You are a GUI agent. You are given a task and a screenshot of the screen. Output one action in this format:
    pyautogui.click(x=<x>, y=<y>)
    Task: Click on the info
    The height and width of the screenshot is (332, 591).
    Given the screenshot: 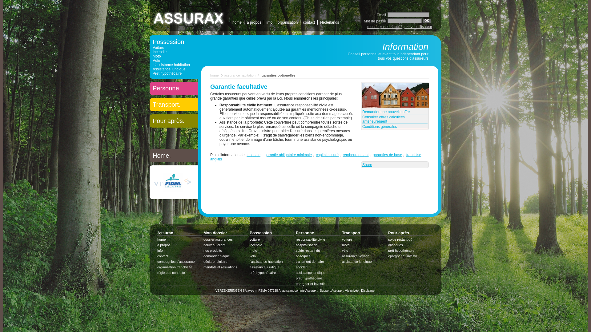 What is the action you would take?
    pyautogui.click(x=270, y=22)
    